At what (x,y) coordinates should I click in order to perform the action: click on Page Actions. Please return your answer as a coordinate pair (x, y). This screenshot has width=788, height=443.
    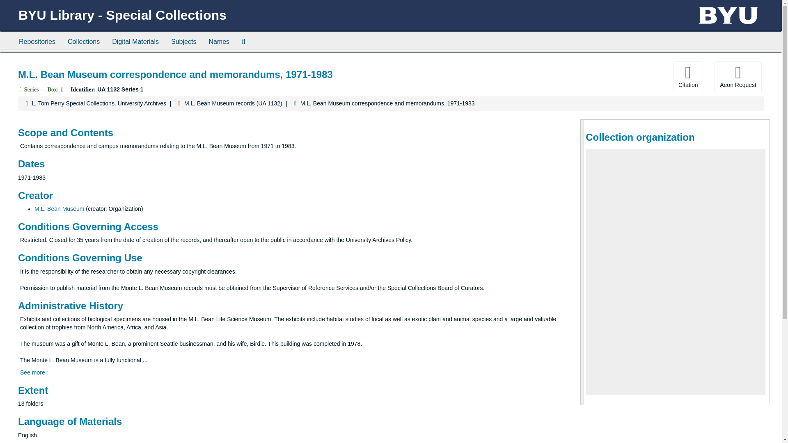
    Looking at the image, I should click on (612, 76).